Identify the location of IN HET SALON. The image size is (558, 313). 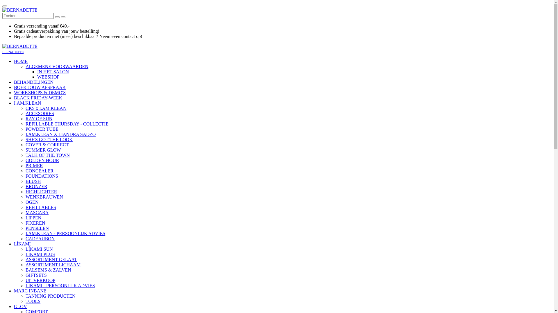
(53, 72).